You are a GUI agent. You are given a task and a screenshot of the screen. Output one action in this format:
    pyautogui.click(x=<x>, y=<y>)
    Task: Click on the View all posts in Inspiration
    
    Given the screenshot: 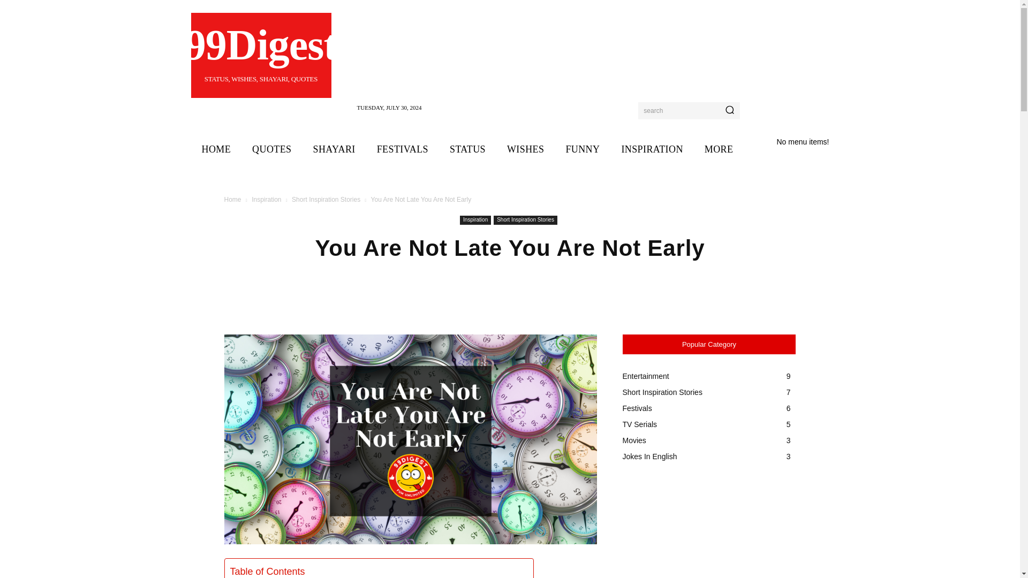 What is the action you would take?
    pyautogui.click(x=326, y=200)
    